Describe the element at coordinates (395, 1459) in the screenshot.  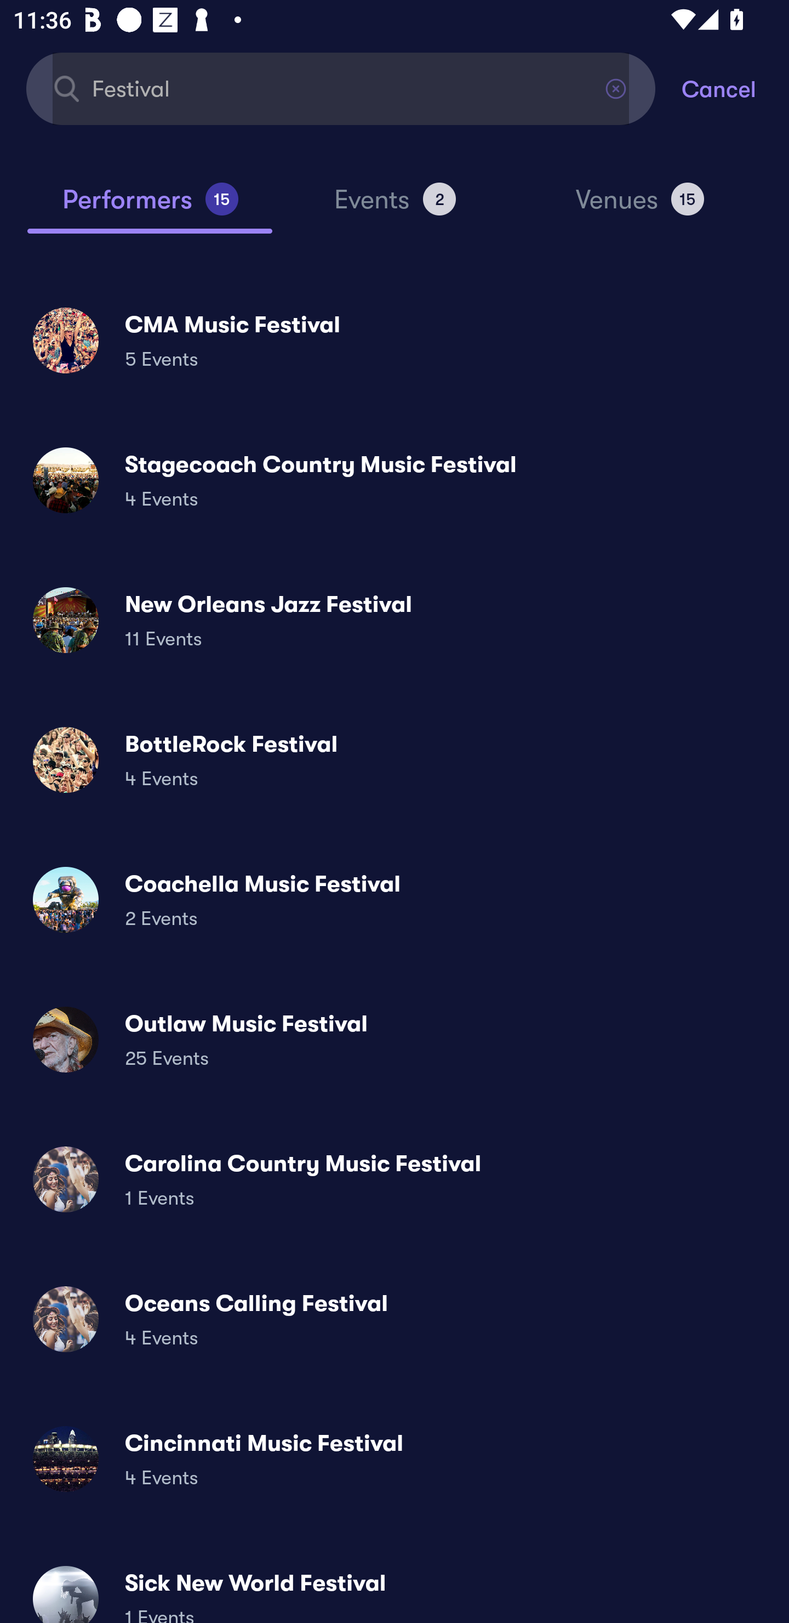
I see `Cincinnati Music Festival 4 Events` at that location.